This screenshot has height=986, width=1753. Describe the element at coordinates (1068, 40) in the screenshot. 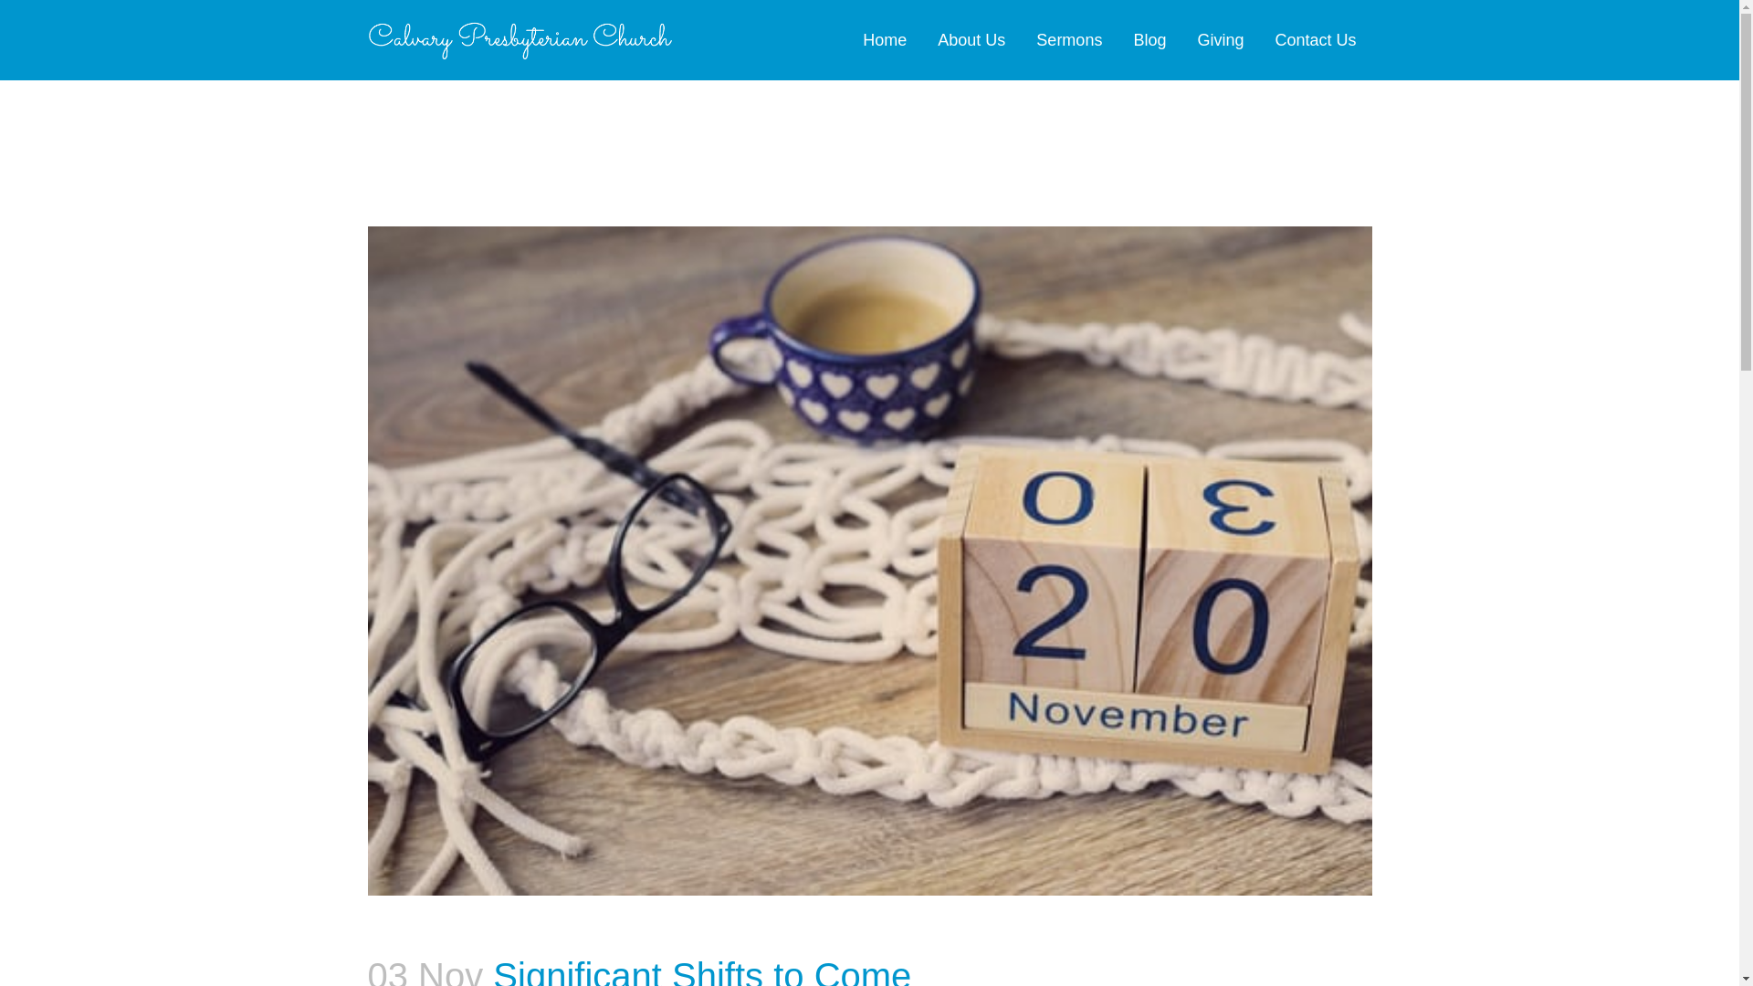

I see `Sermons` at that location.